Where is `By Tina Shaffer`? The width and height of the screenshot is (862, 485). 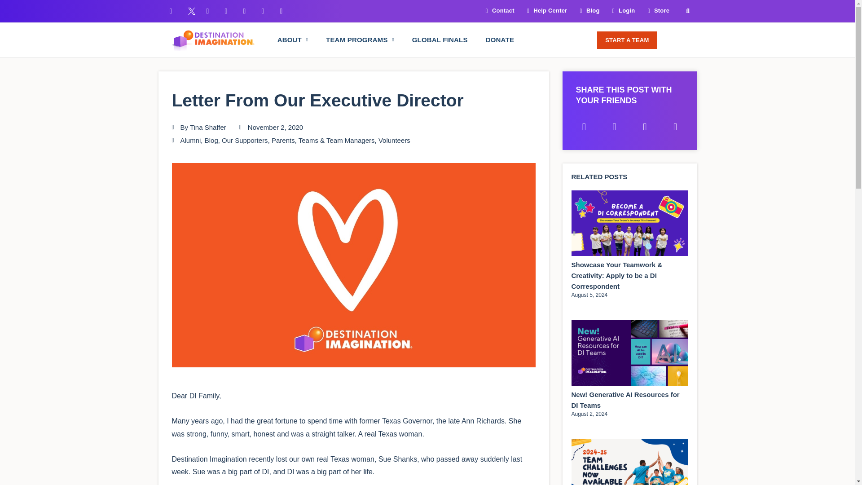
By Tina Shaffer is located at coordinates (198, 128).